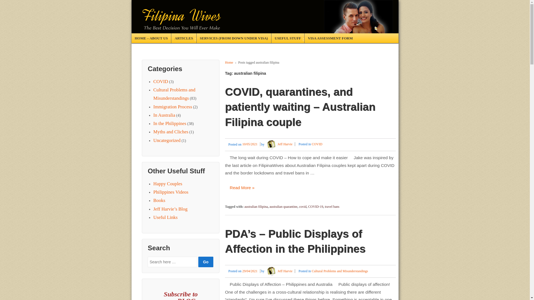 This screenshot has width=534, height=300. Describe the element at coordinates (170, 123) in the screenshot. I see `In the Philippines` at that location.